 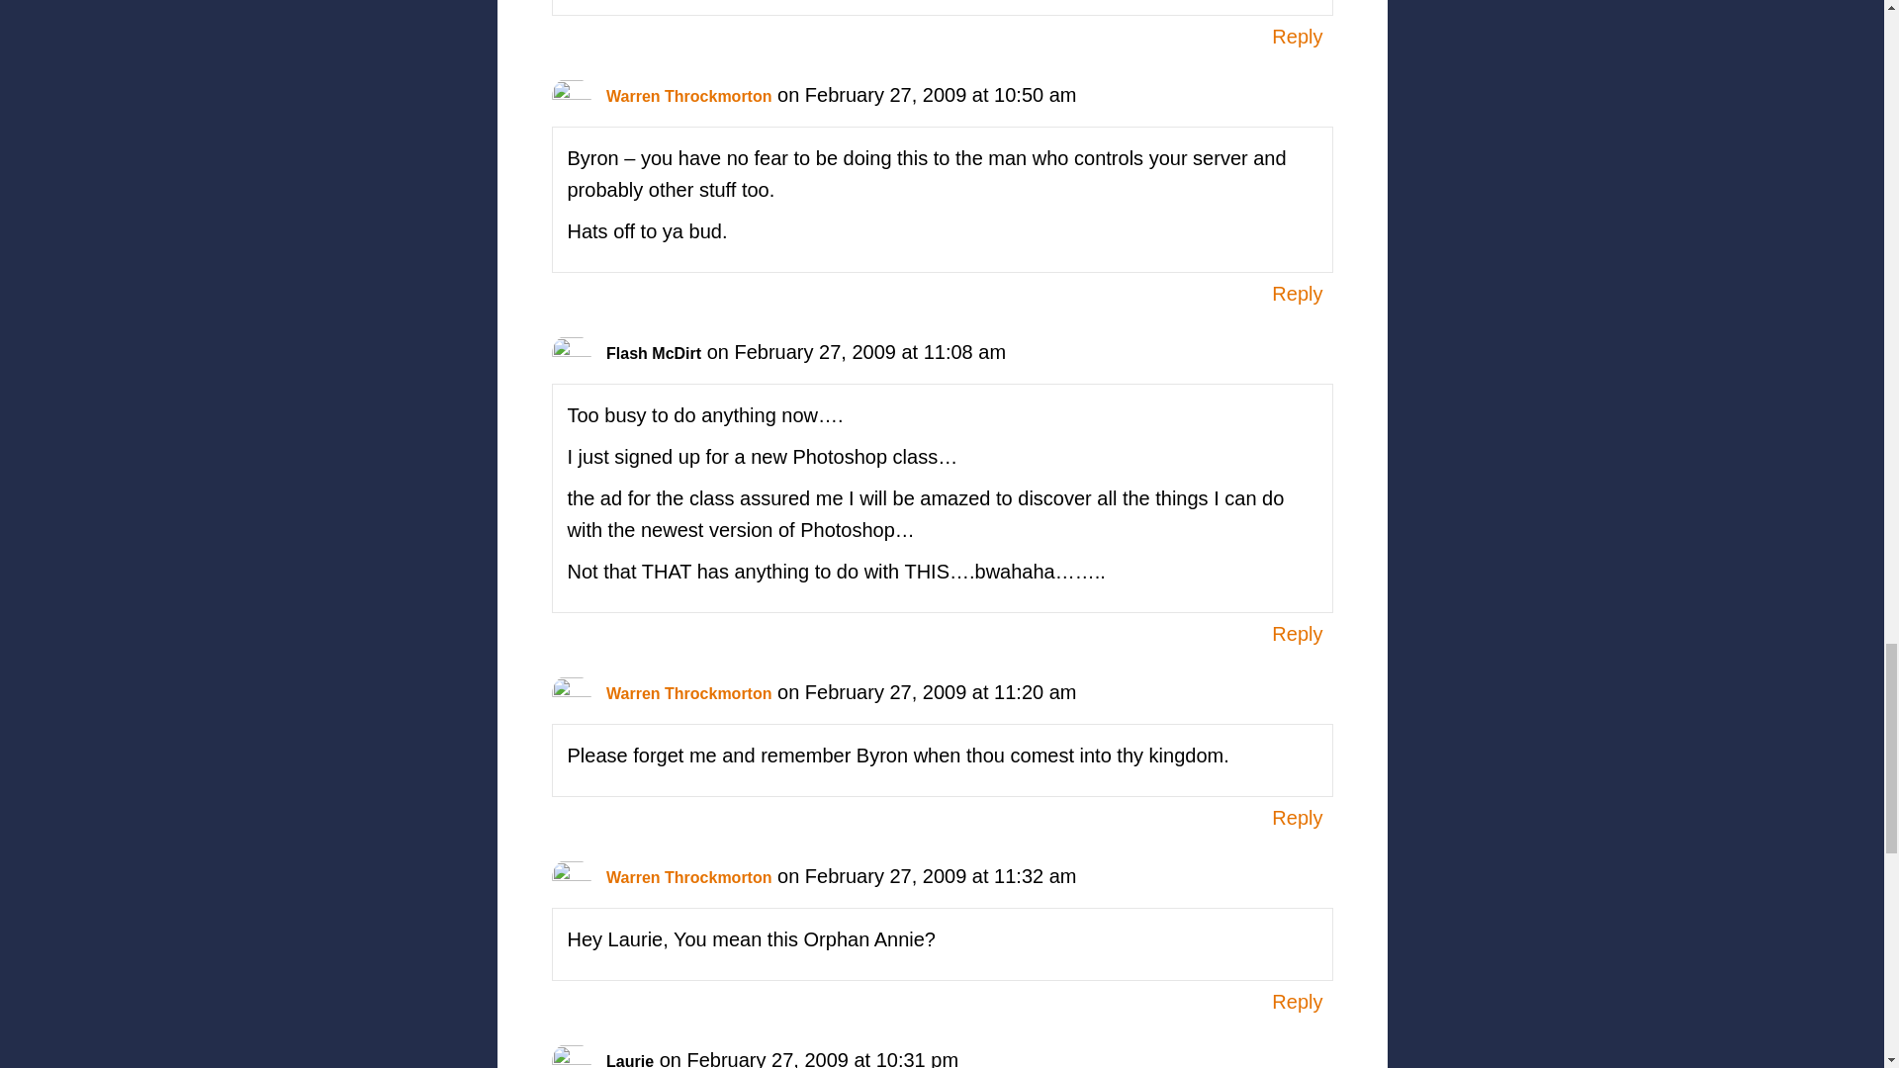 I want to click on Reply, so click(x=1297, y=36).